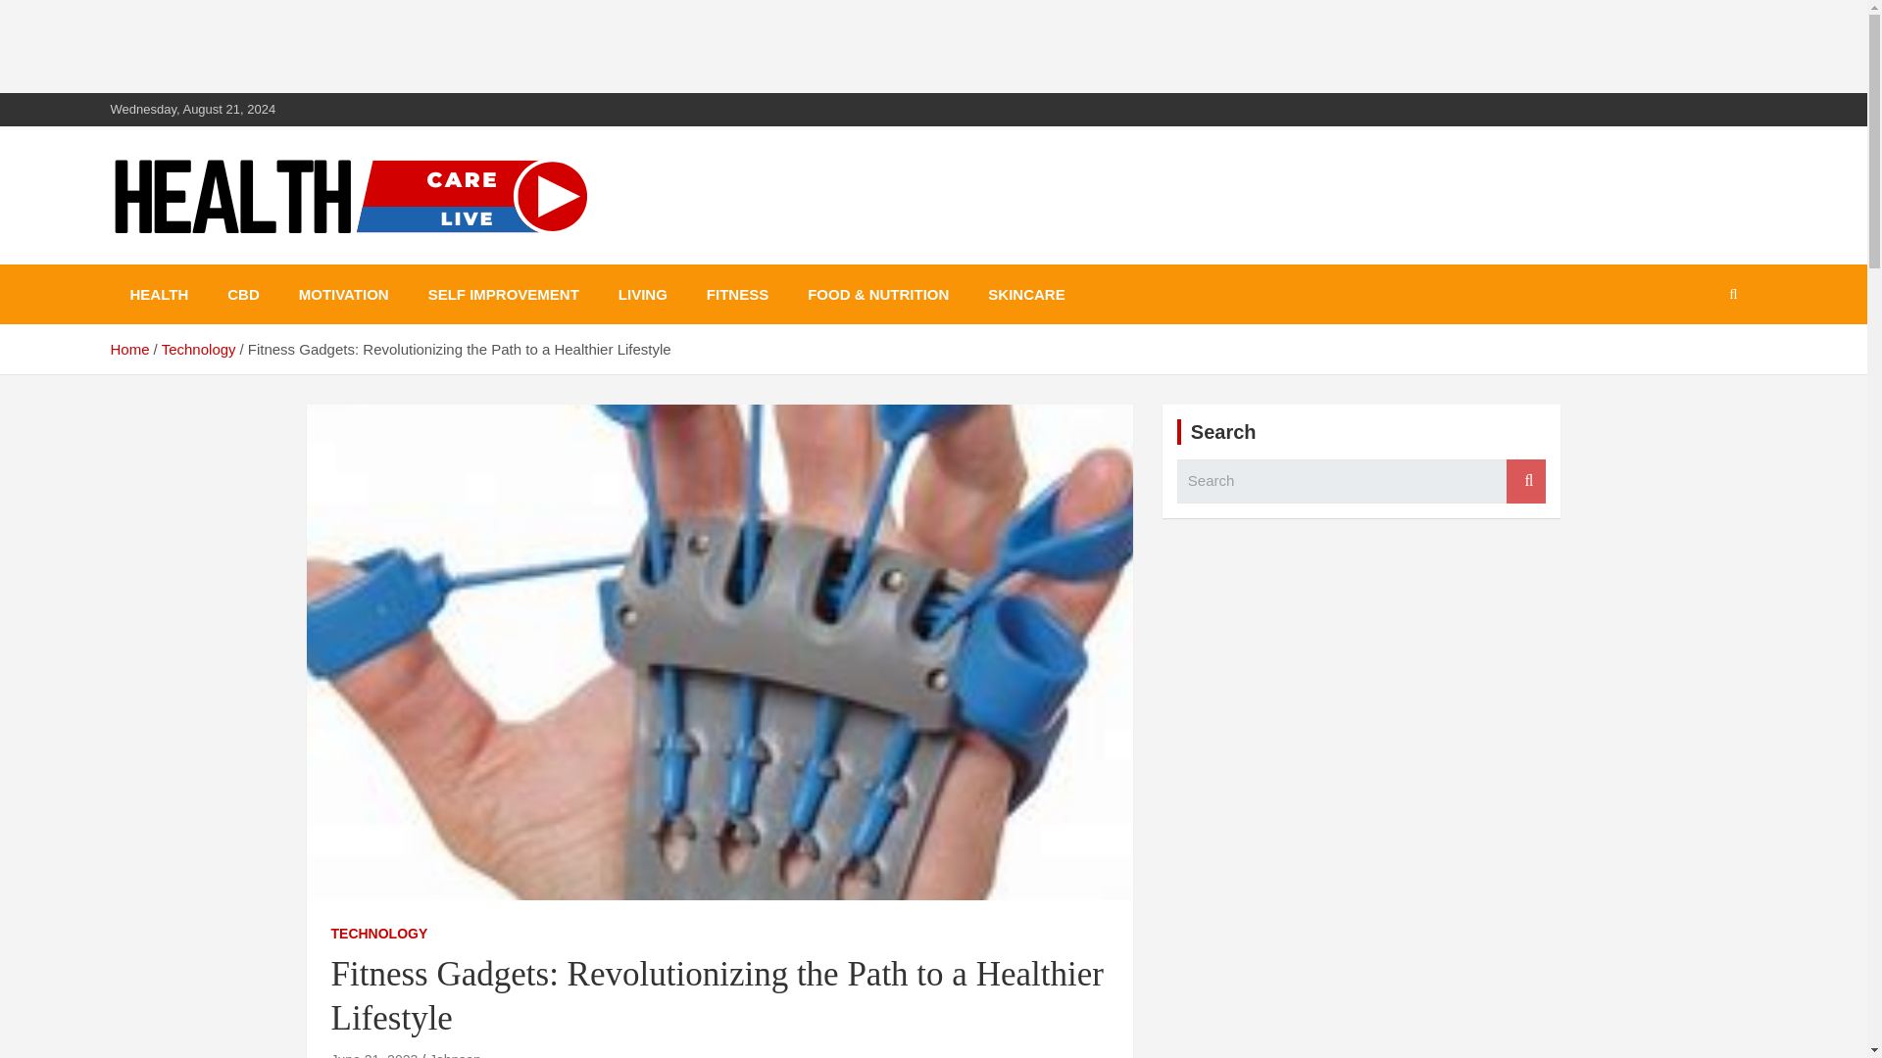 The width and height of the screenshot is (1882, 1058). Describe the element at coordinates (503, 294) in the screenshot. I see `SELF IMPROVEMENT` at that location.